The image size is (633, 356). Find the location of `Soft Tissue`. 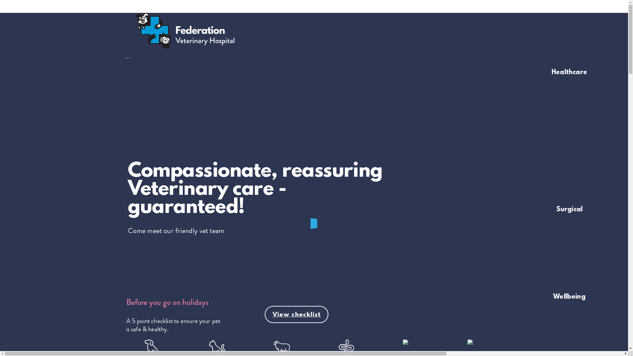

Soft Tissue is located at coordinates (574, 285).